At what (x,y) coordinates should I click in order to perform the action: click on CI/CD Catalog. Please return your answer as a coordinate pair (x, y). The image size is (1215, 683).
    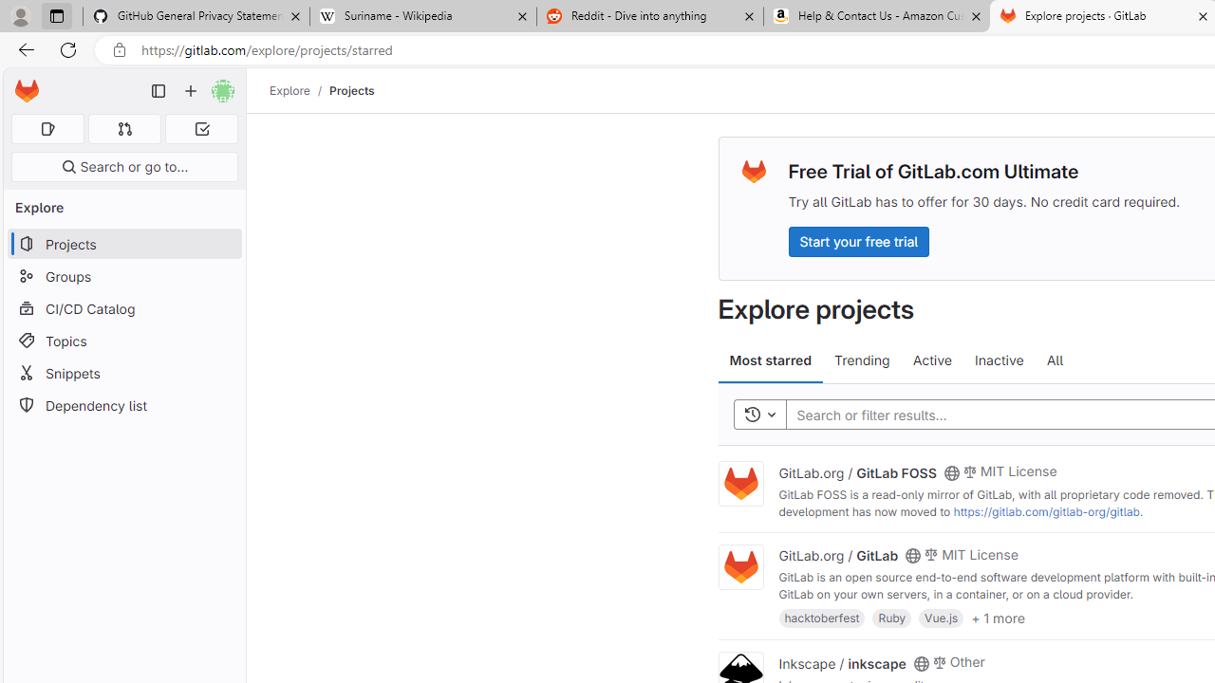
    Looking at the image, I should click on (123, 308).